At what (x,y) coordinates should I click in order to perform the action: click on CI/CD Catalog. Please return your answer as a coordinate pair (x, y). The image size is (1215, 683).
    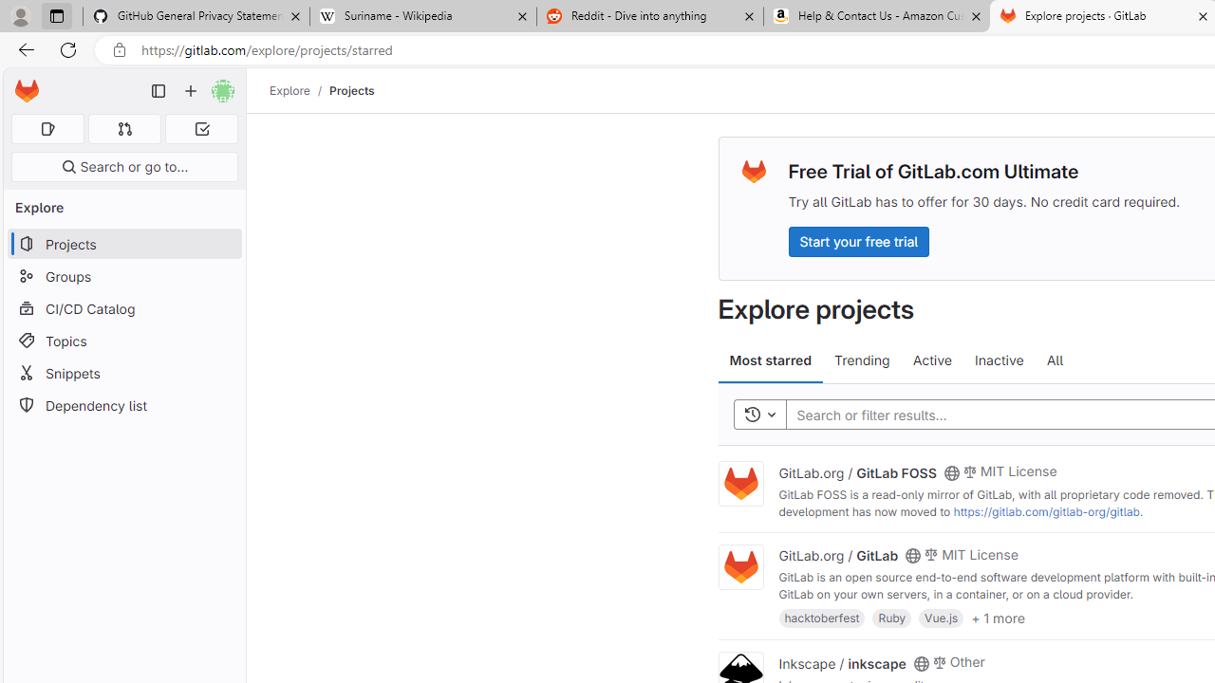
    Looking at the image, I should click on (123, 308).